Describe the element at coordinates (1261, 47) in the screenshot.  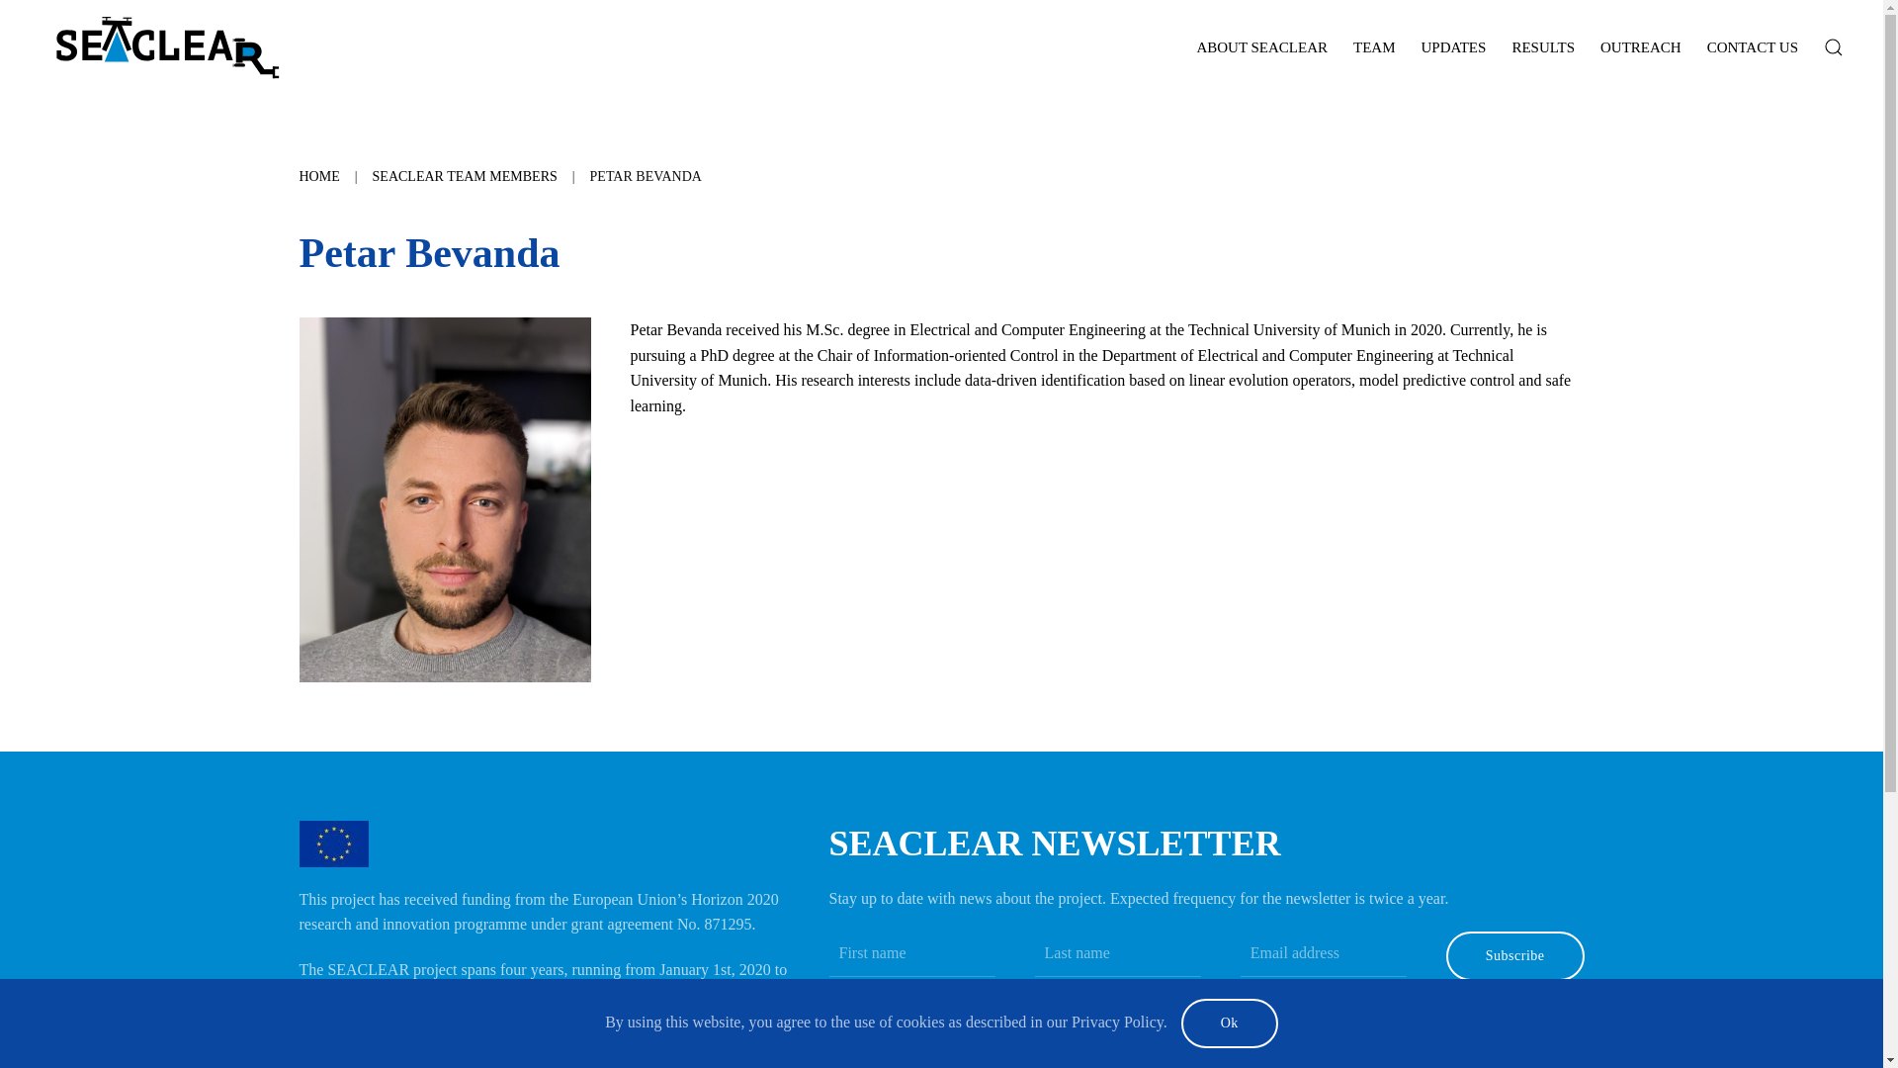
I see `ABOUT SEACLEAR` at that location.